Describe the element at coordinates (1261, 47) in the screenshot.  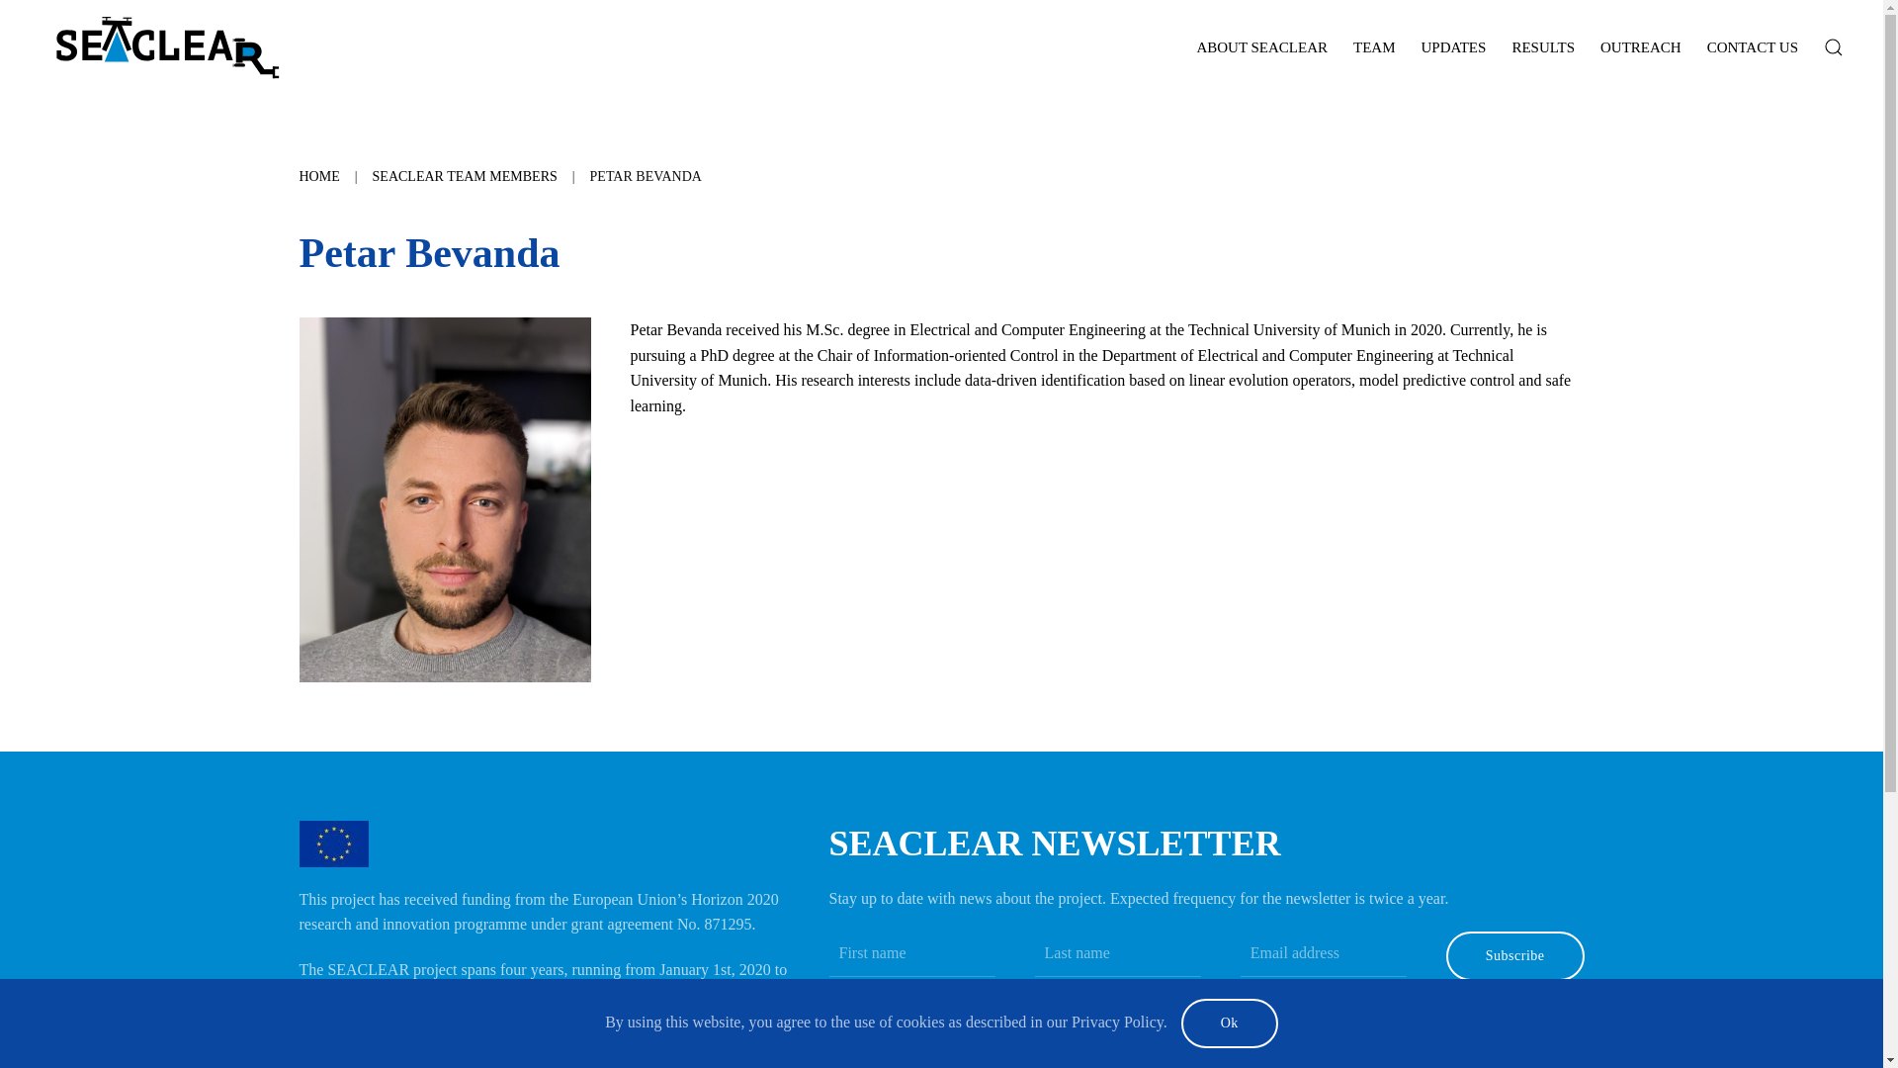
I see `ABOUT SEACLEAR` at that location.